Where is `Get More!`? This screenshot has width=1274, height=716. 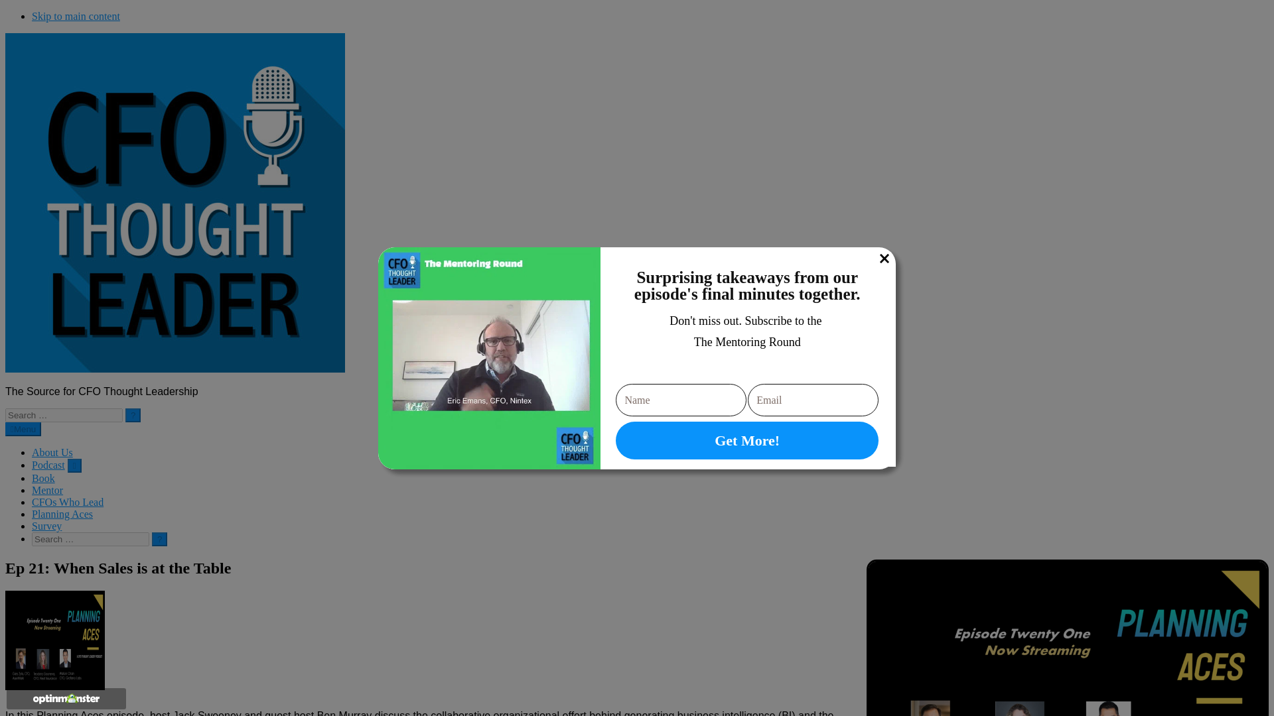
Get More! is located at coordinates (747, 440).